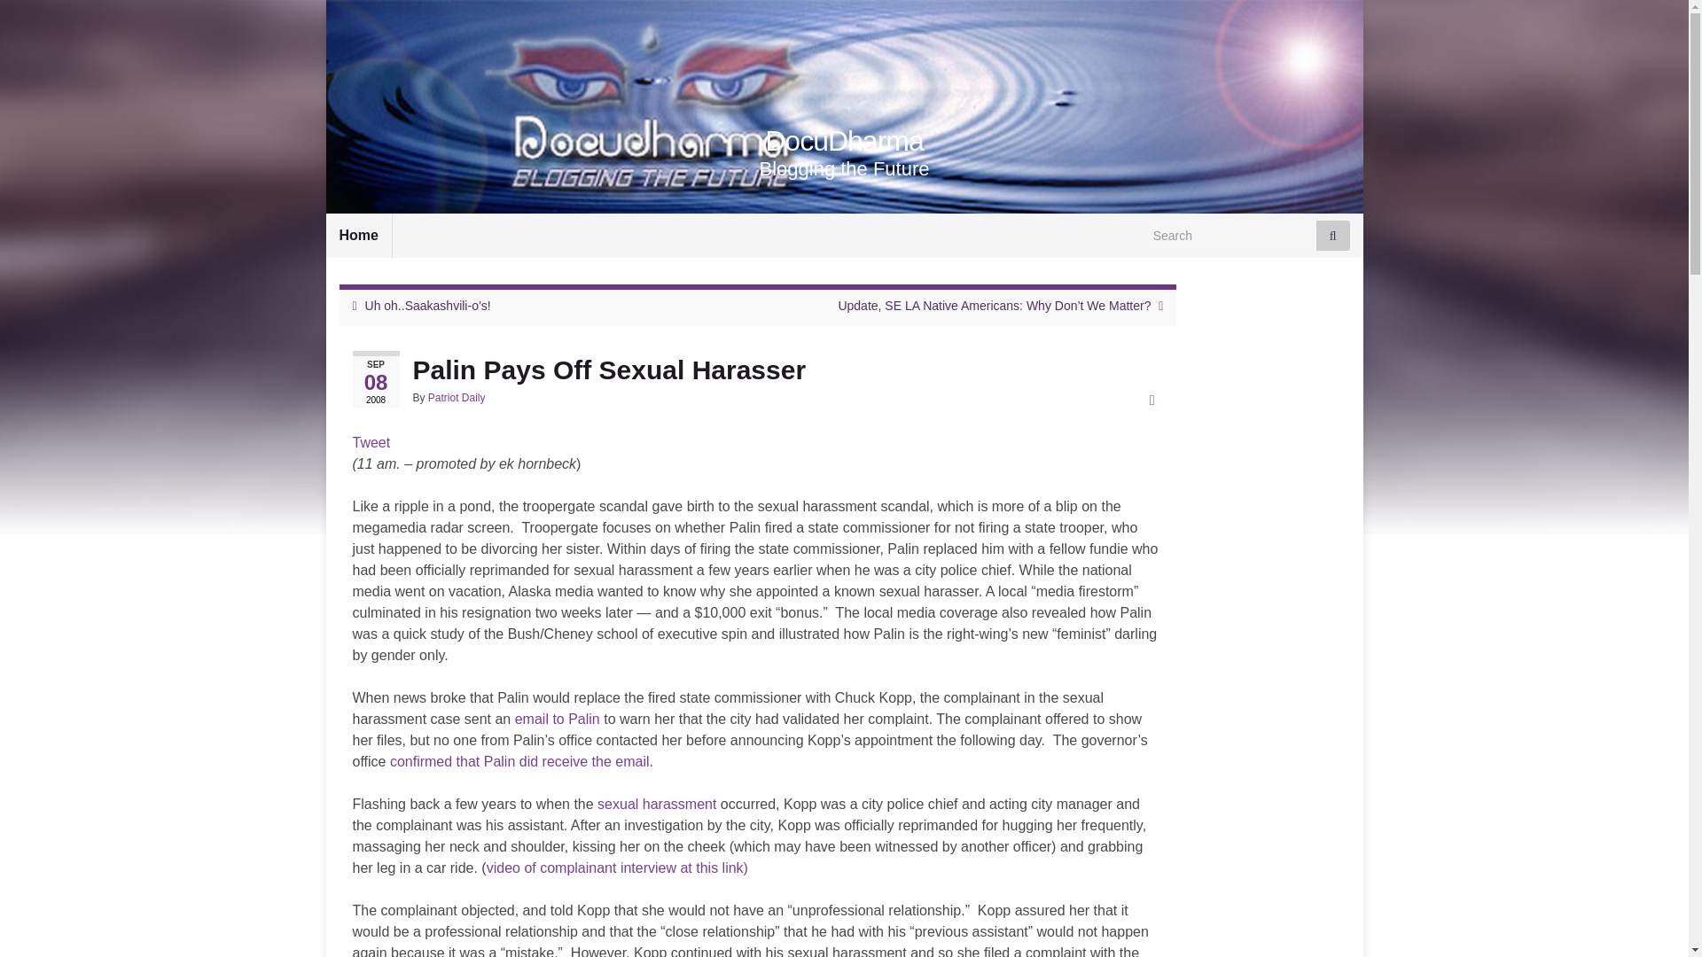 This screenshot has height=957, width=1702. Describe the element at coordinates (844, 141) in the screenshot. I see `DocuDharma` at that location.